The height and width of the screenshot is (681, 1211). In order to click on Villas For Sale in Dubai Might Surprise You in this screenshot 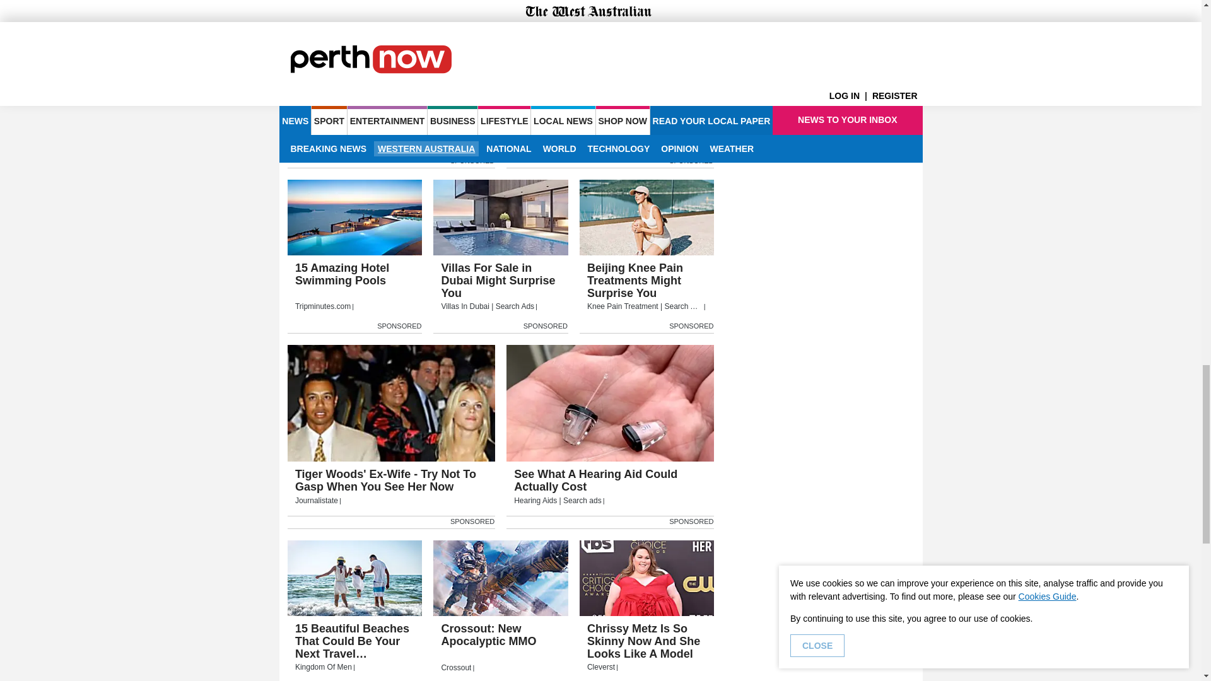, I will do `click(501, 288)`.